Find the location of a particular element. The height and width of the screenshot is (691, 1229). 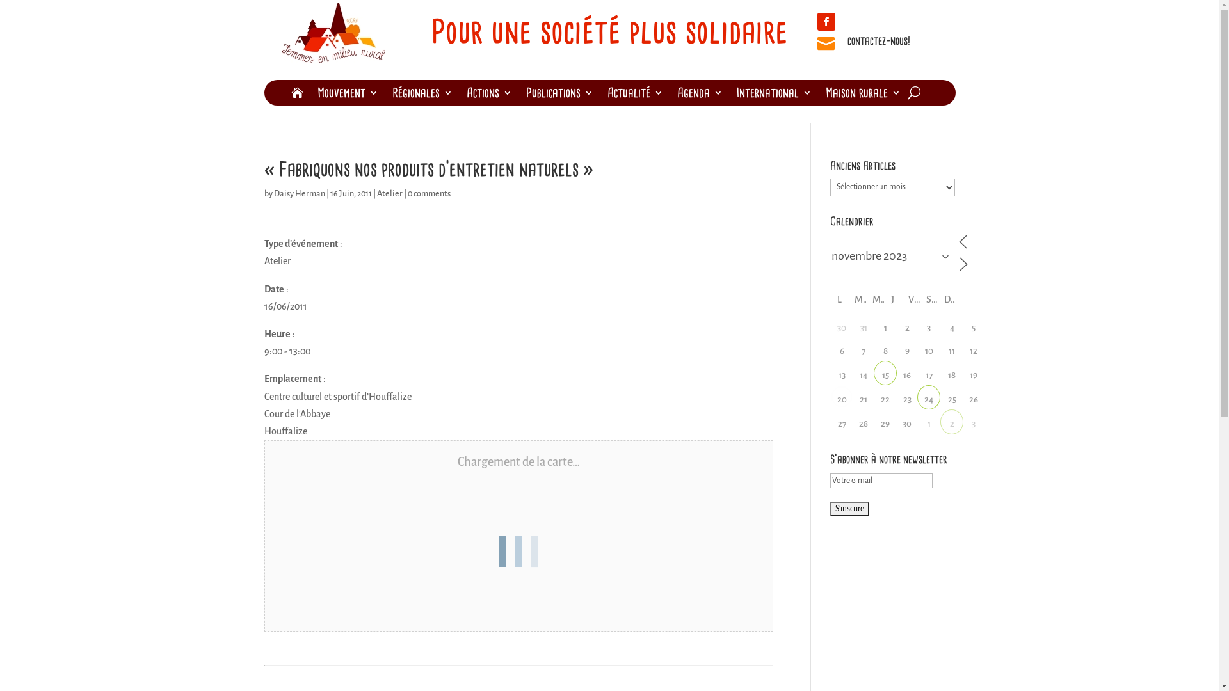

contactez-nous! is located at coordinates (879, 41).